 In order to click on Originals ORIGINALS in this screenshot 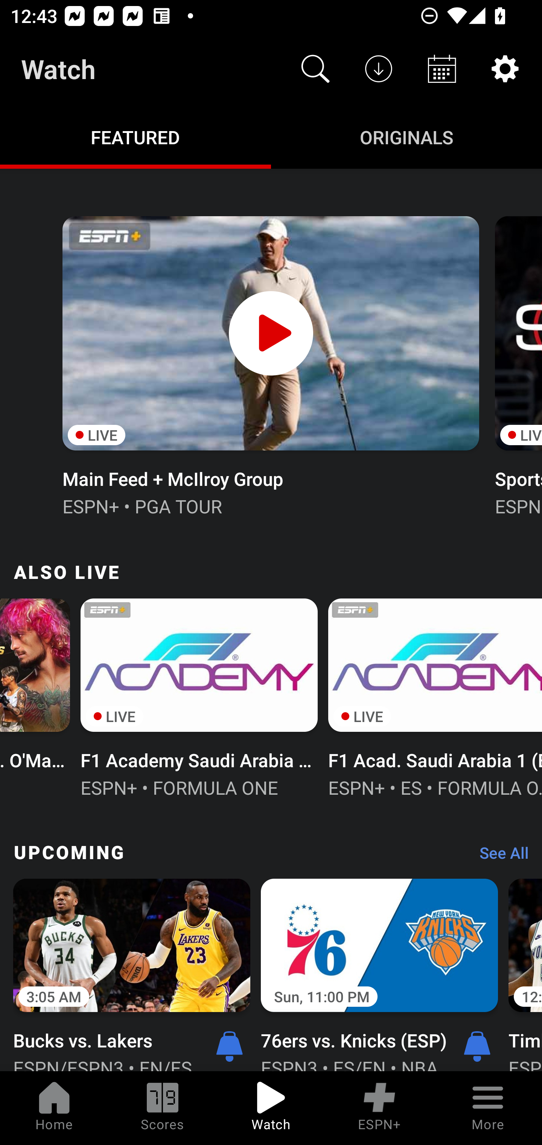, I will do `click(406, 136)`.